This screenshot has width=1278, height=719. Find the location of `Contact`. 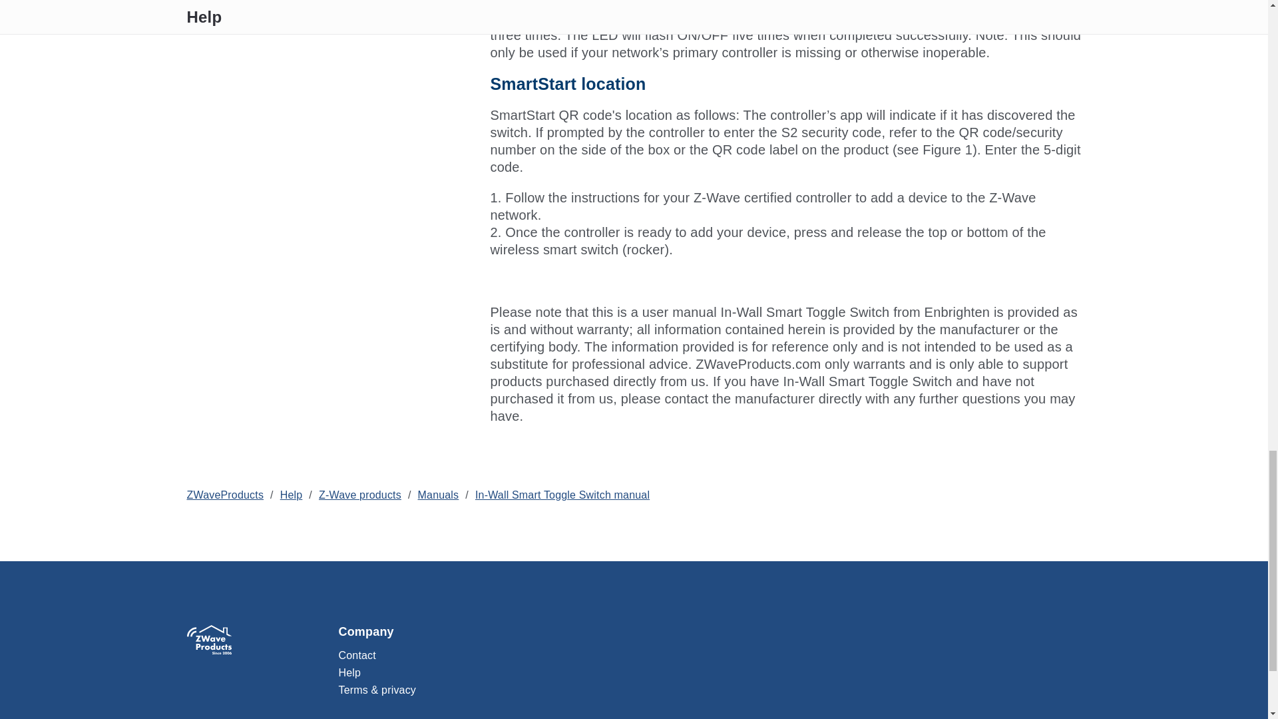

Contact is located at coordinates (710, 658).